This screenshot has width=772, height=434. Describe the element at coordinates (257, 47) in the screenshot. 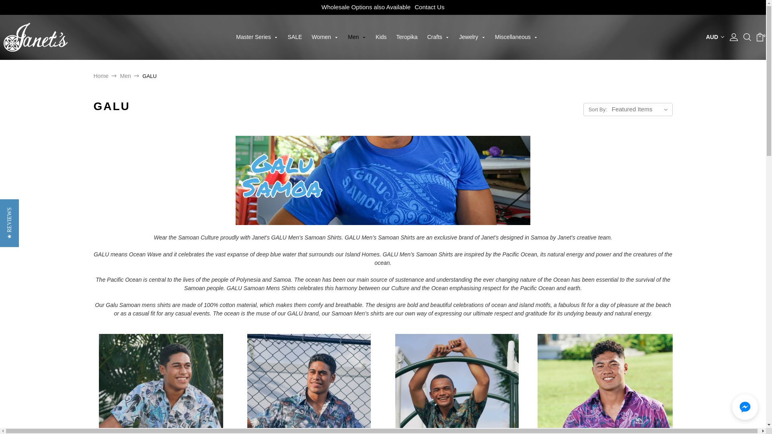

I see `Master Series` at that location.